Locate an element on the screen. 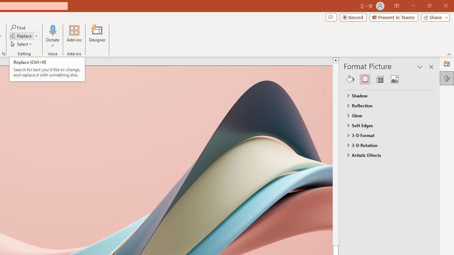 The image size is (454, 255). Replace... is located at coordinates (21, 36).